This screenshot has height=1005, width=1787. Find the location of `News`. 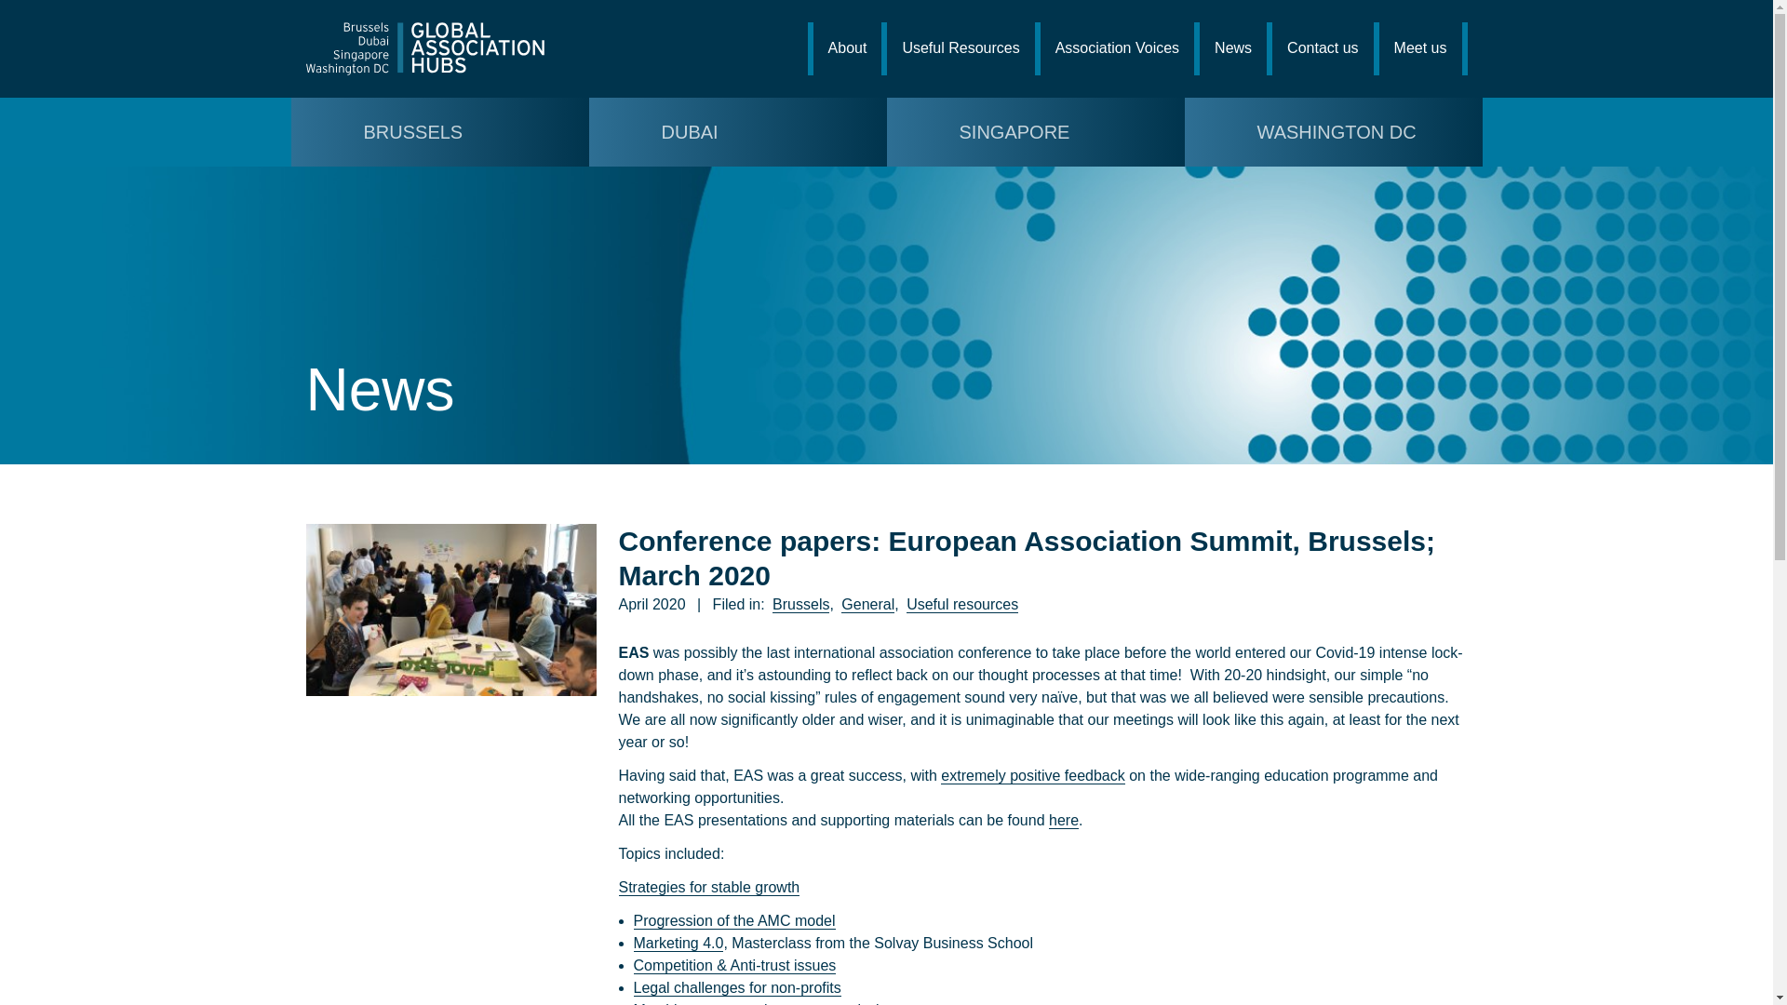

News is located at coordinates (1232, 48).